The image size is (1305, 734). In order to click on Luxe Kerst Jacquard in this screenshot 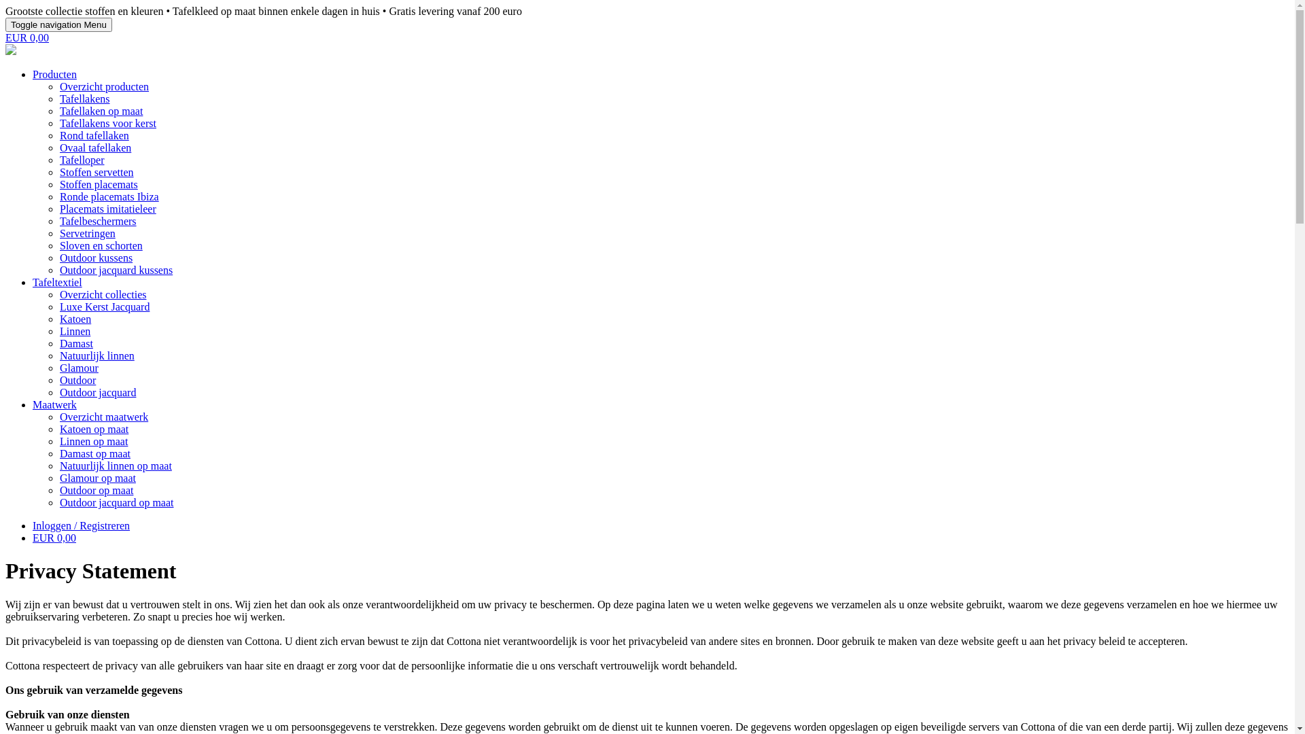, I will do `click(105, 307)`.